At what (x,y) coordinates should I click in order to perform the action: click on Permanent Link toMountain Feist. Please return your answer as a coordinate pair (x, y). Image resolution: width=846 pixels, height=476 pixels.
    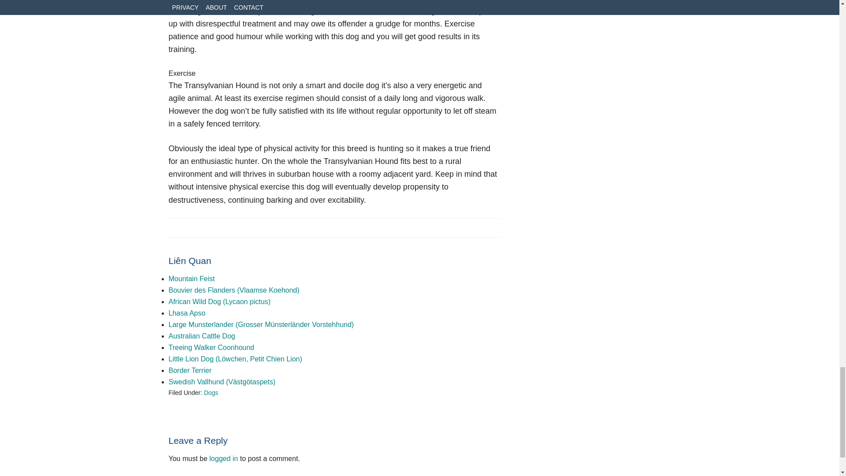
    Looking at the image, I should click on (191, 279).